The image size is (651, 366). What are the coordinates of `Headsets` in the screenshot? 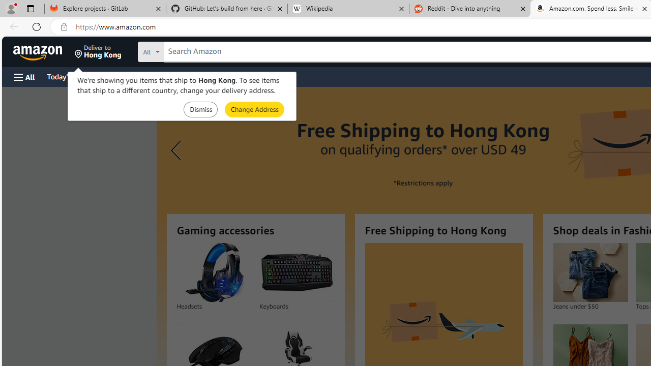 It's located at (214, 272).